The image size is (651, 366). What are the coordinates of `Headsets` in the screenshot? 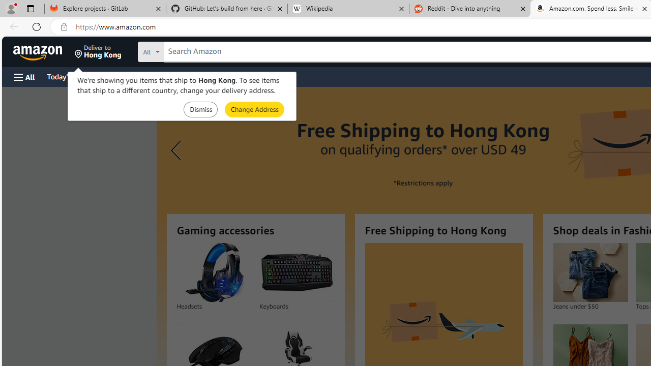 It's located at (214, 272).